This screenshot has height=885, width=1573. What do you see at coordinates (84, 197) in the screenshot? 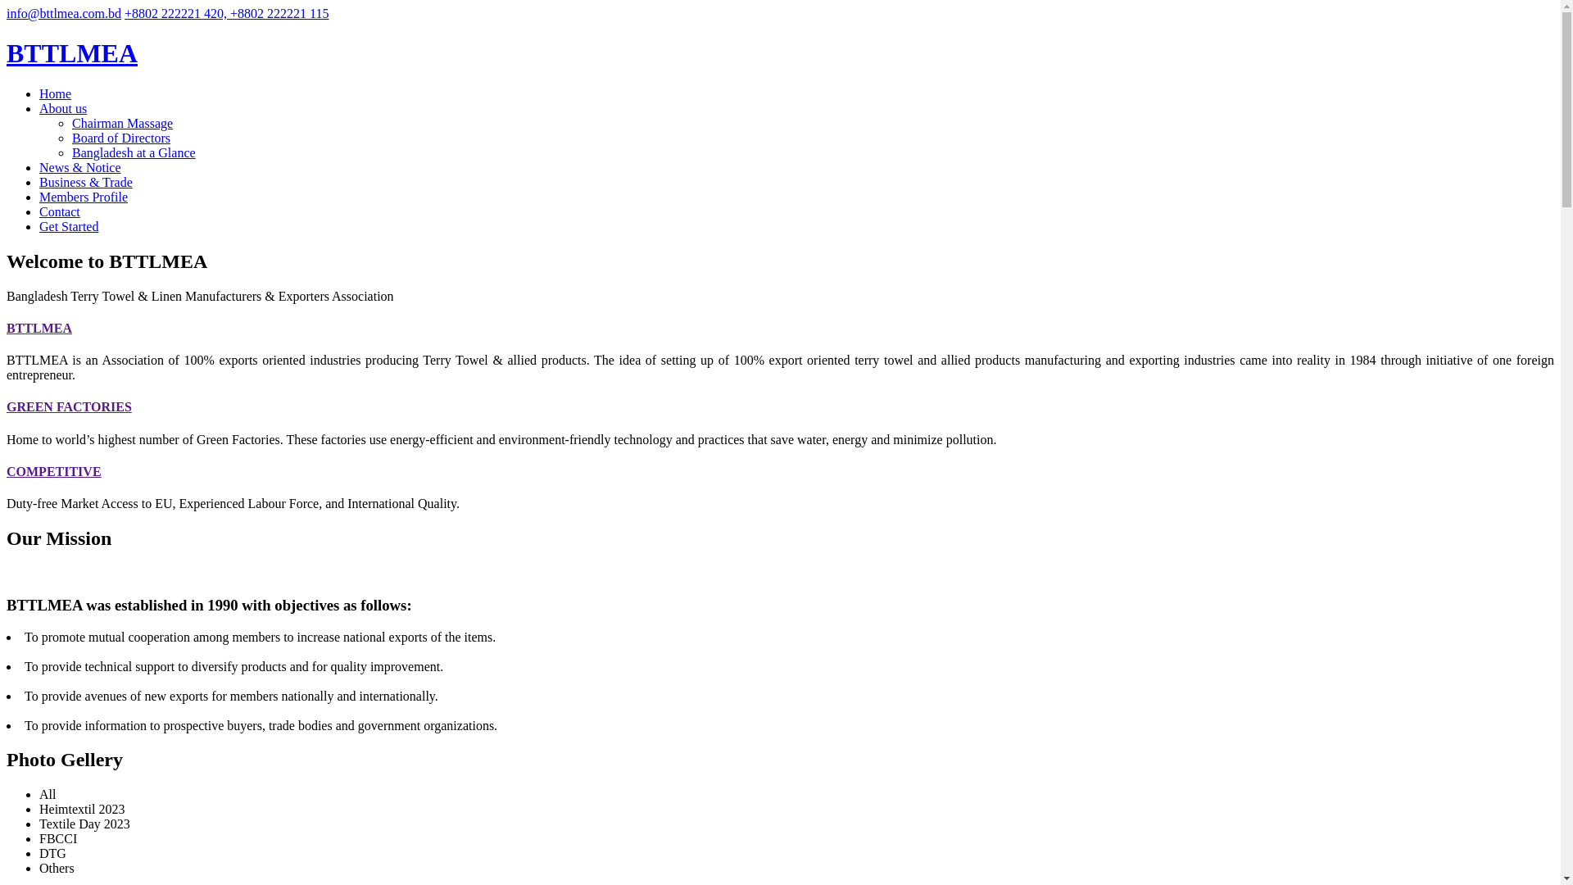
I see `Members Profile` at bounding box center [84, 197].